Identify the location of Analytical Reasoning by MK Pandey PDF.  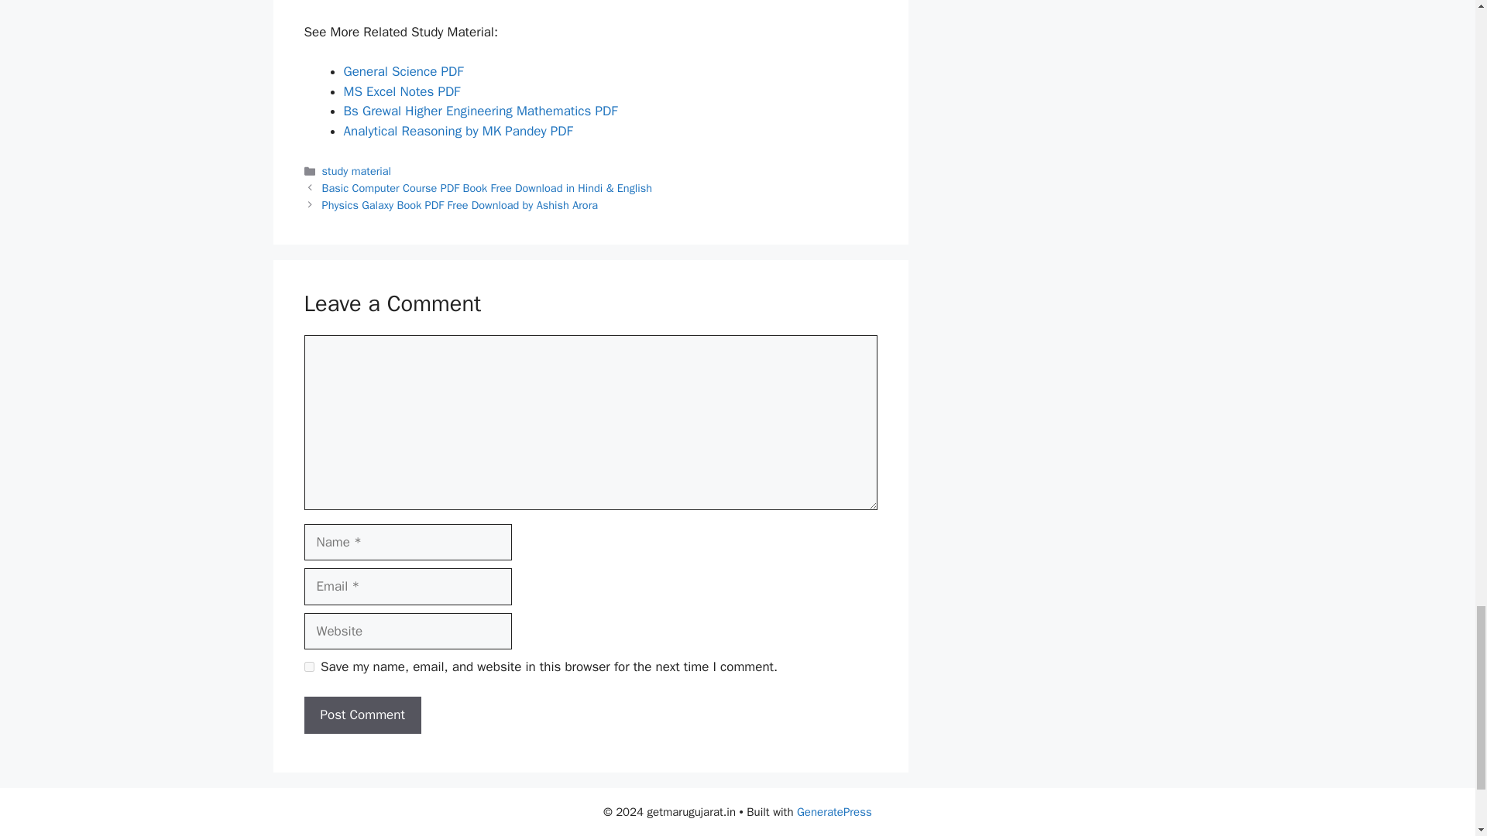
(458, 131).